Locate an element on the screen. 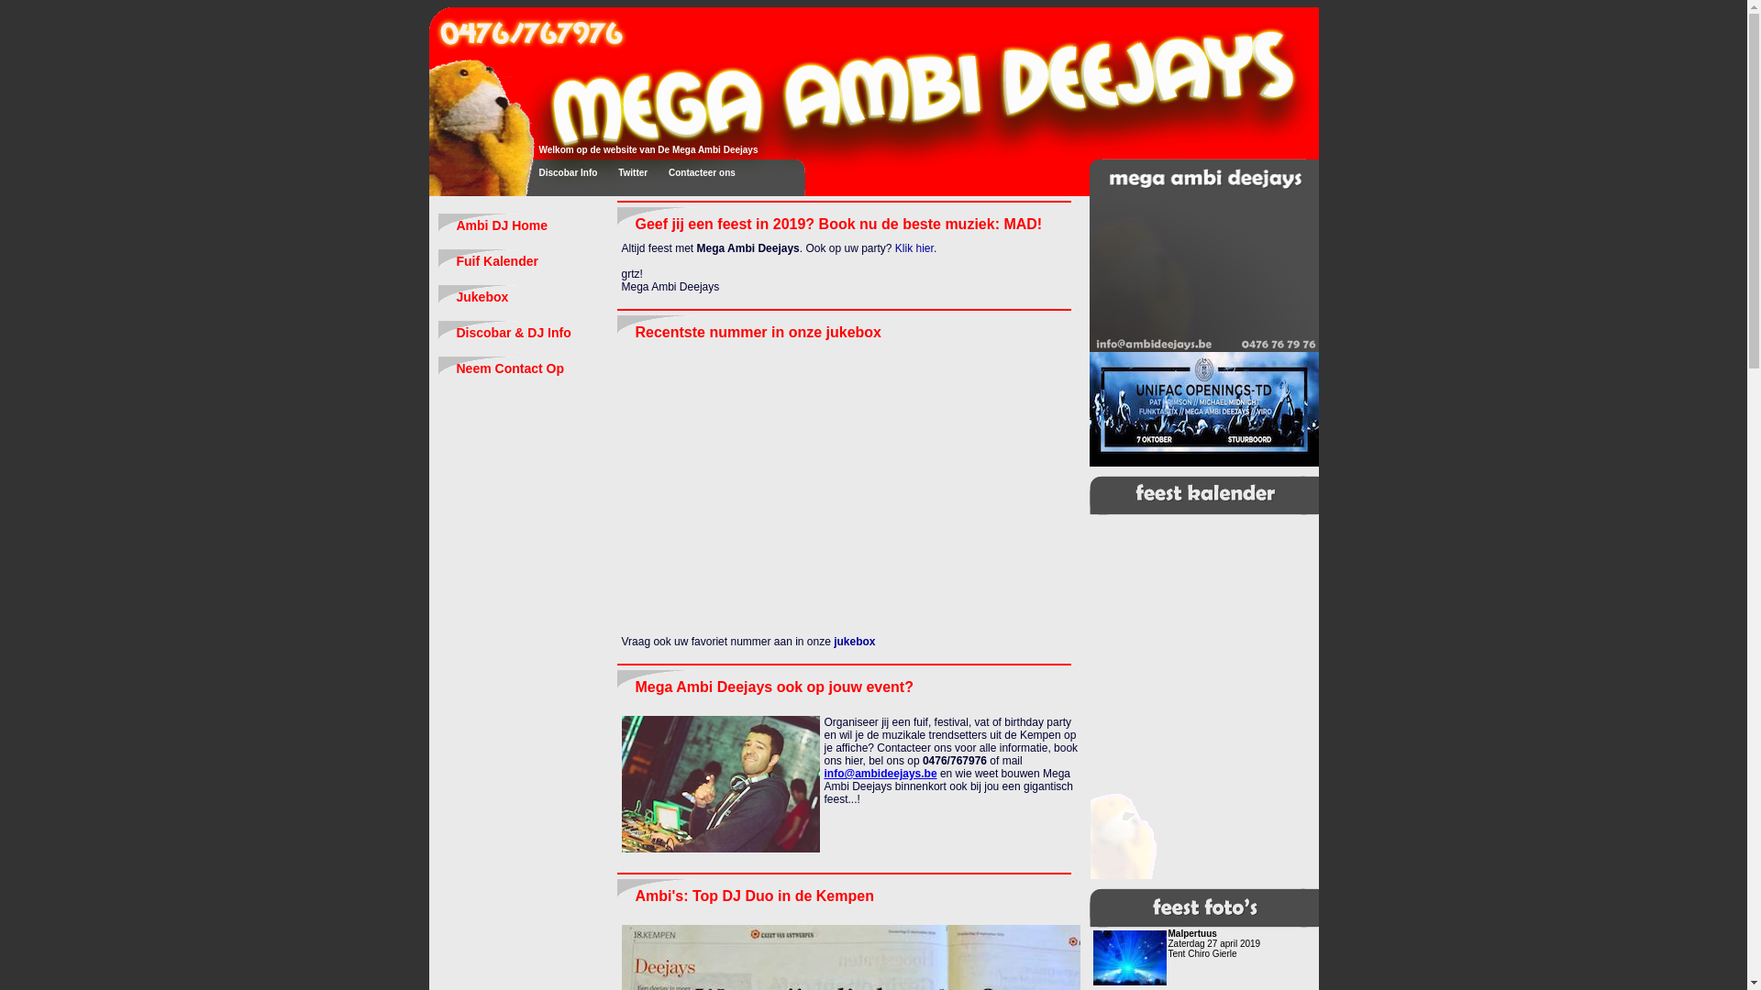 This screenshot has width=1761, height=990. Ambi's: Top DJ Duo in de Kempen is located at coordinates (754, 896).